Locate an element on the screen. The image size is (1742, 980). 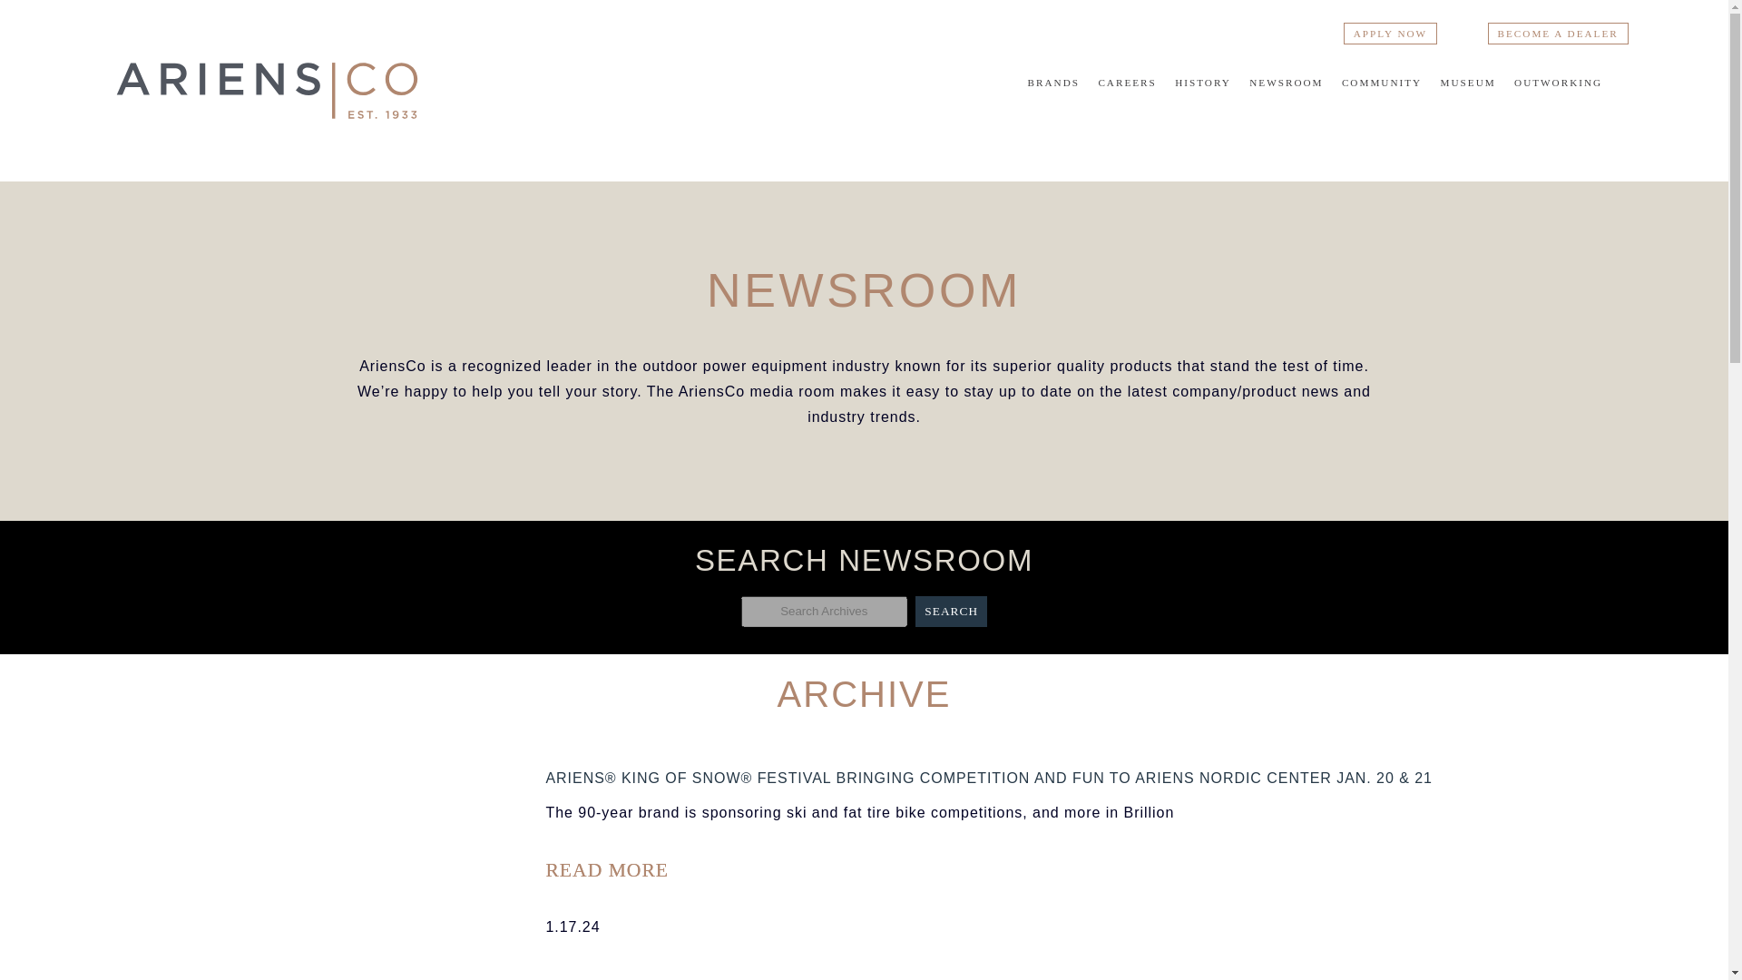
NEWSROOM is located at coordinates (1285, 83).